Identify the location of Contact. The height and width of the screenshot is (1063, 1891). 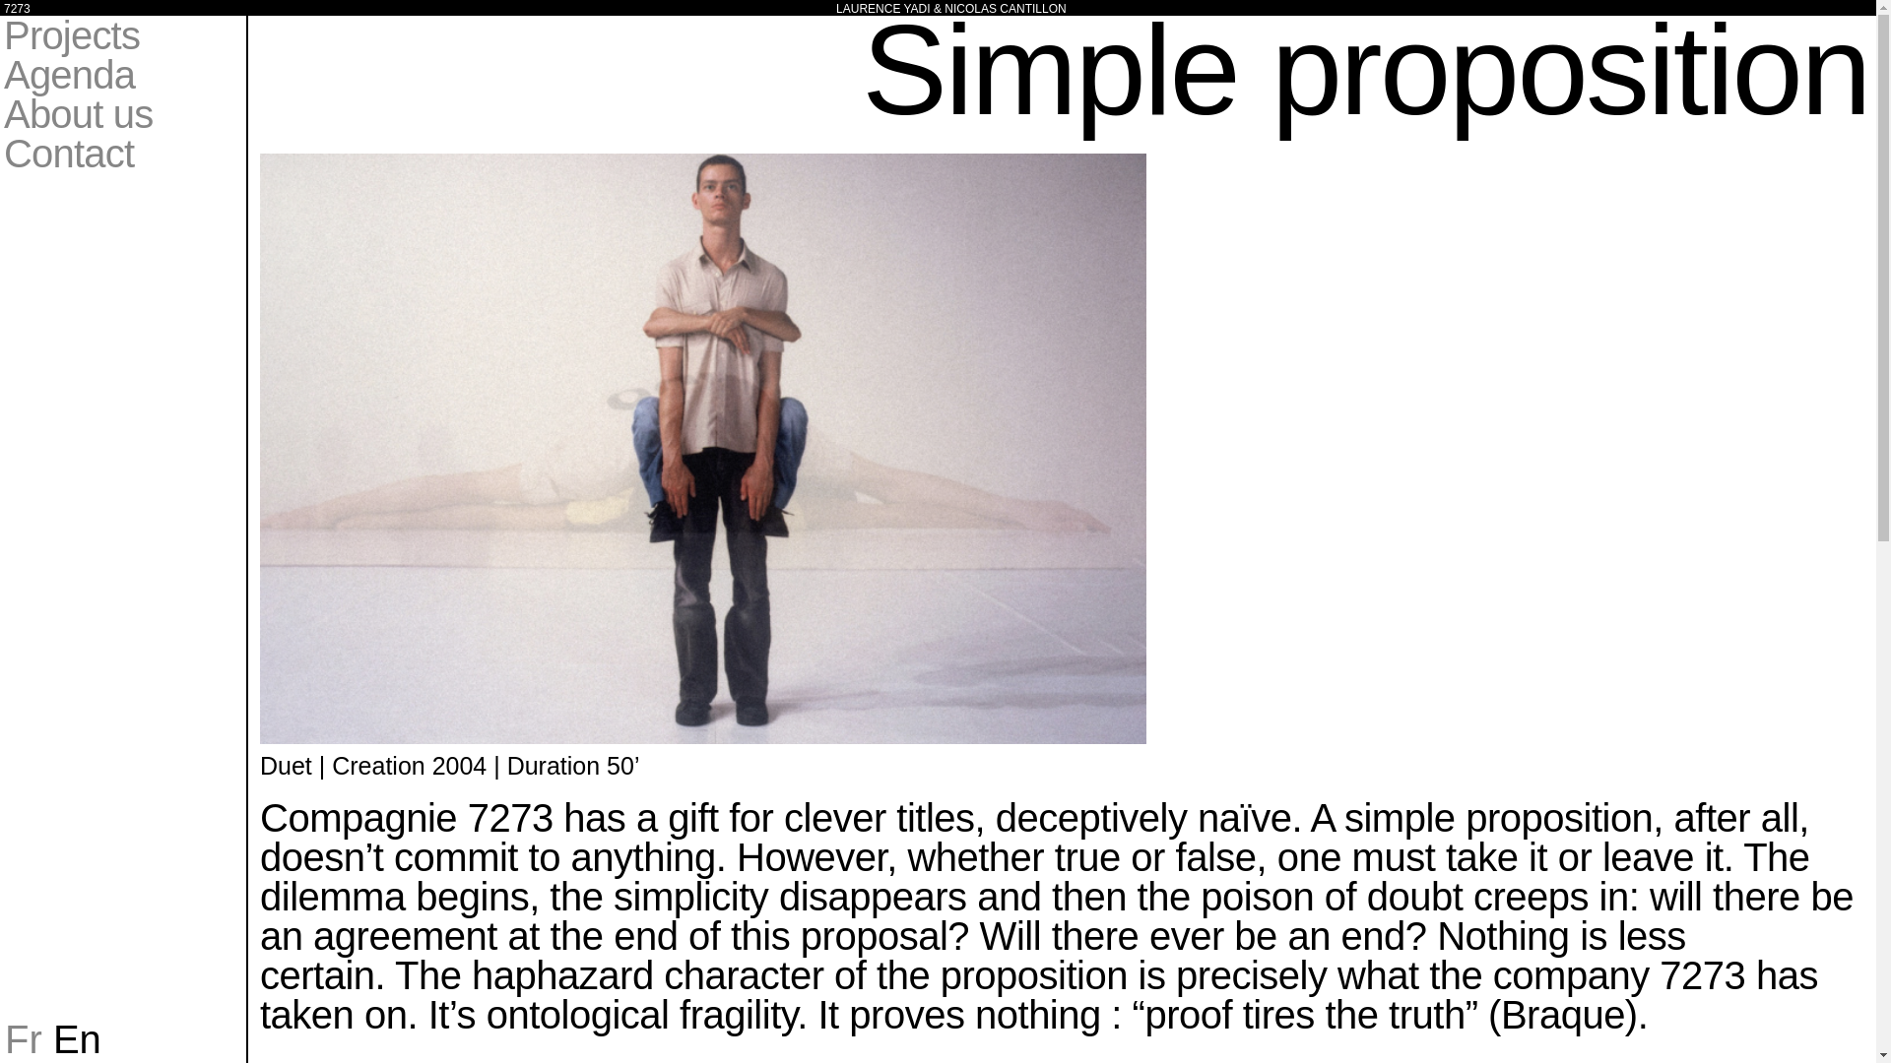
(69, 154).